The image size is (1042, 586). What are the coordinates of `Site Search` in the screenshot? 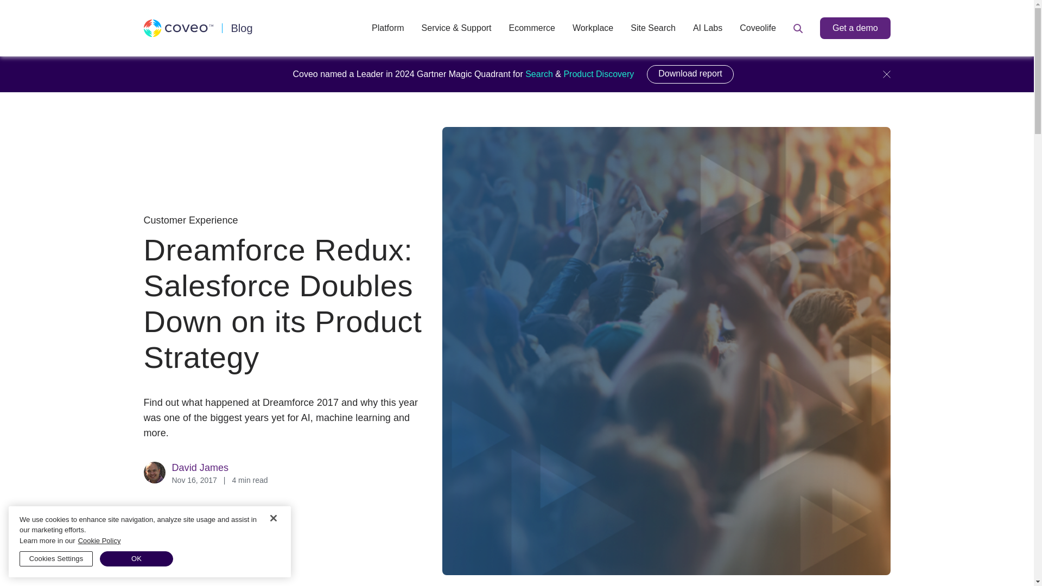 It's located at (652, 28).